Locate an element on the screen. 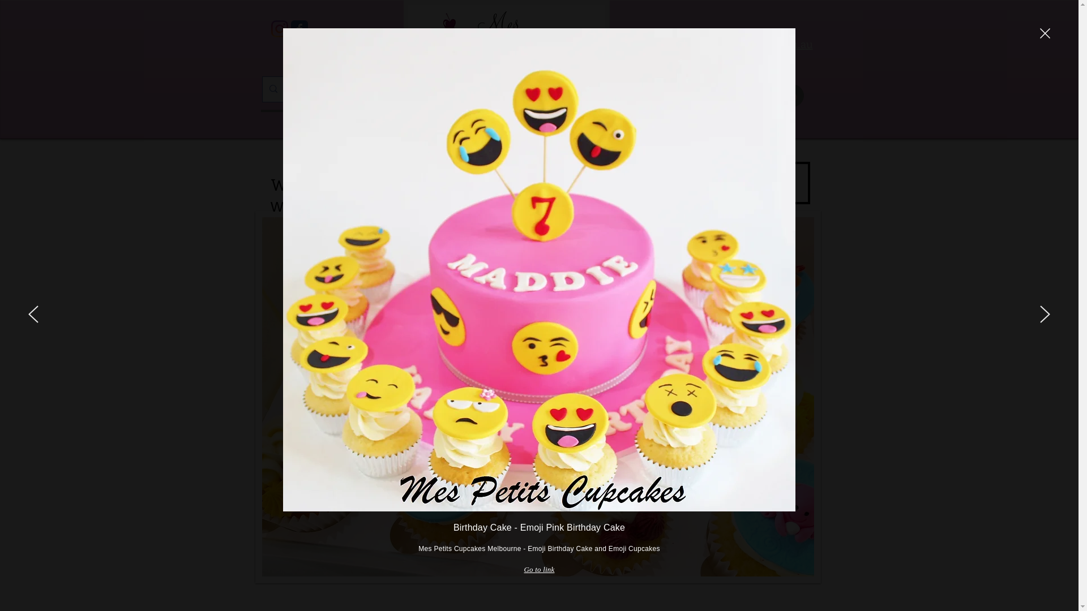  Mes+Petits+Cupcakes+-+Logo+shorten.jpg is located at coordinates (506, 50).